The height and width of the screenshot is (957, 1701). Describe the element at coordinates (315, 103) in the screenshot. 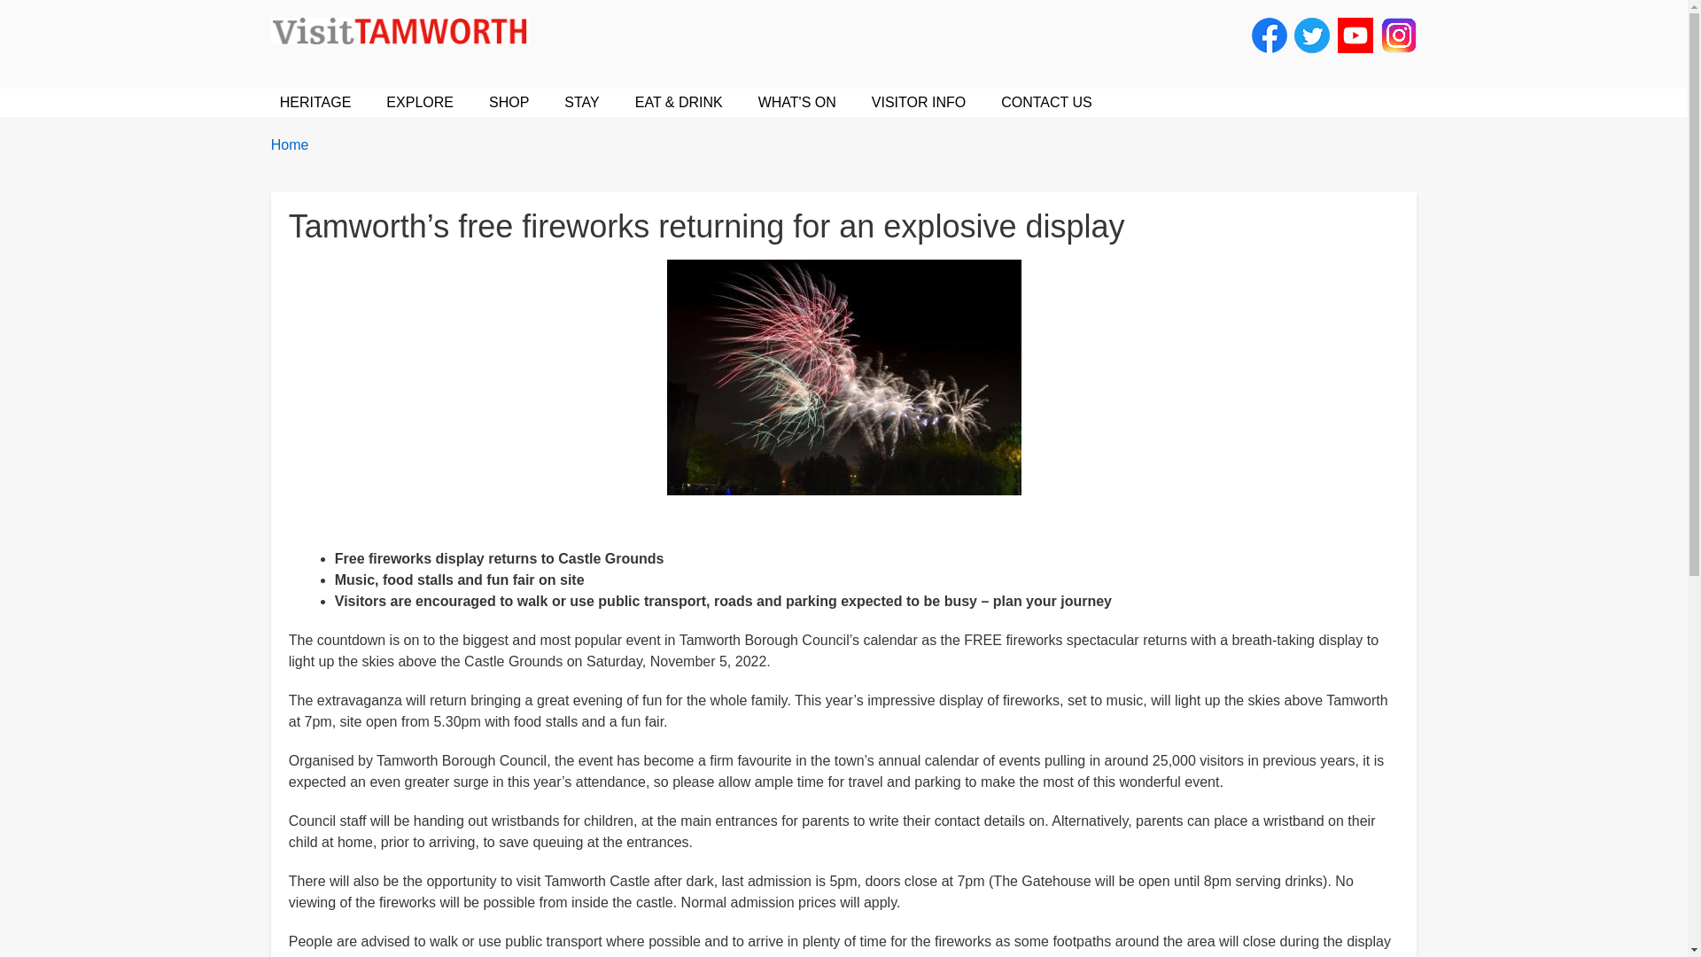

I see `HERITAGE` at that location.